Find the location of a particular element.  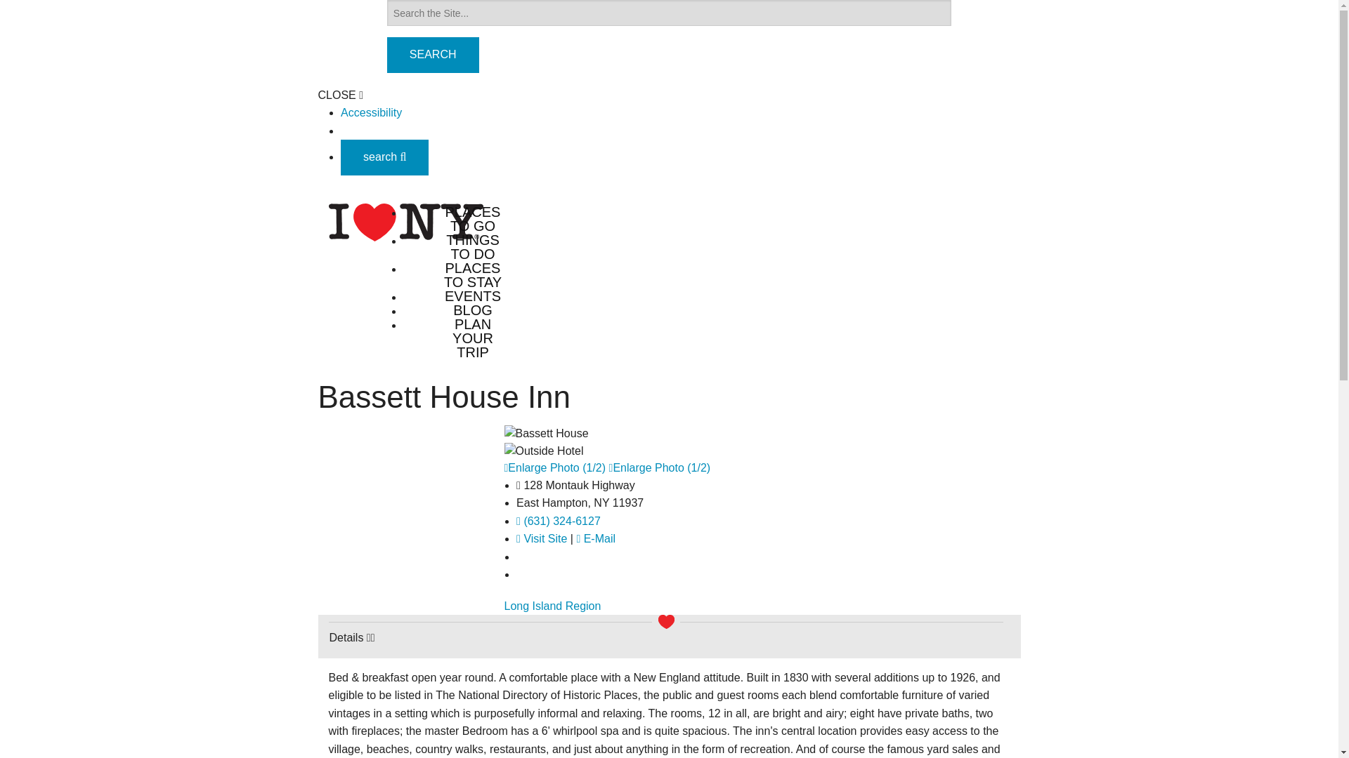

search is located at coordinates (385, 157).